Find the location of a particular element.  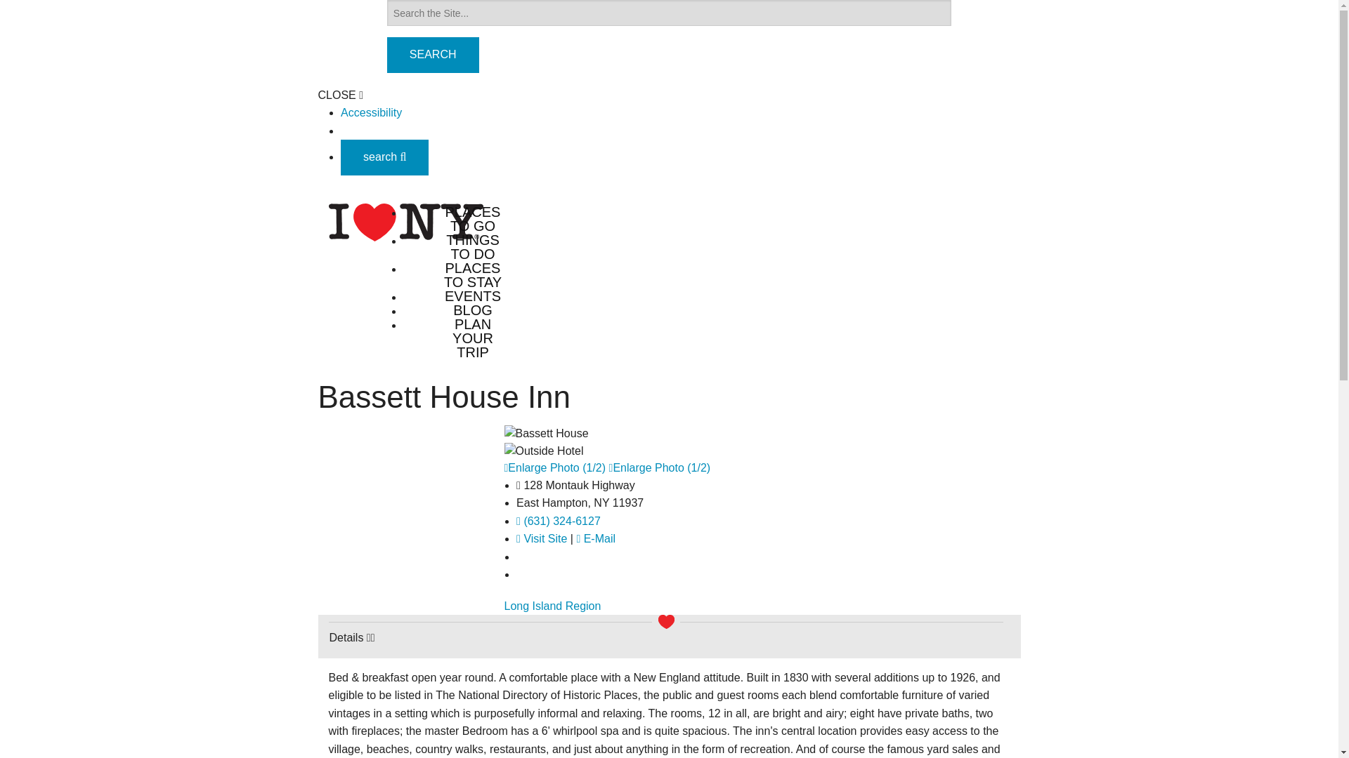

search is located at coordinates (385, 157).